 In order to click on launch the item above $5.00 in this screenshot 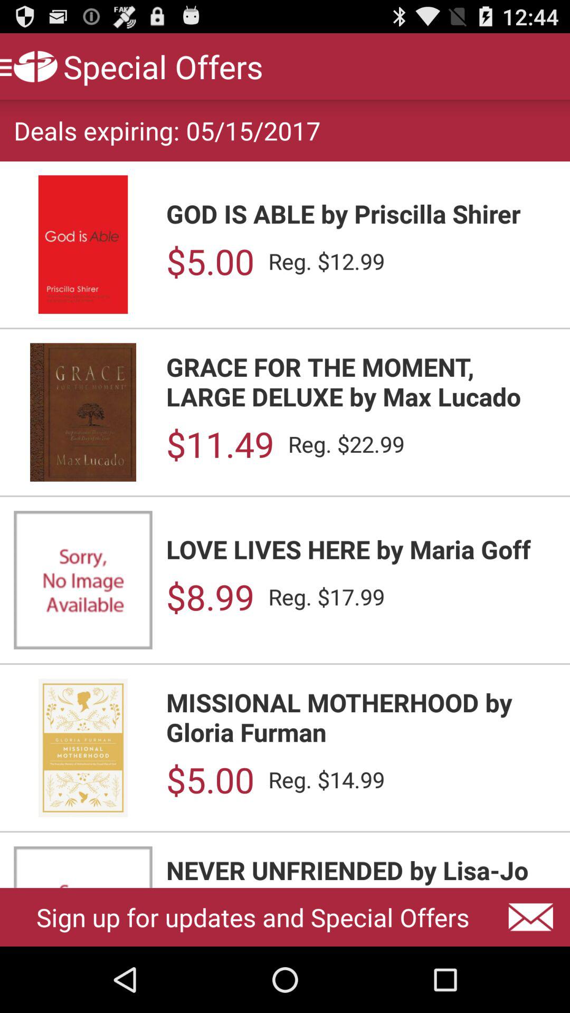, I will do `click(361, 213)`.